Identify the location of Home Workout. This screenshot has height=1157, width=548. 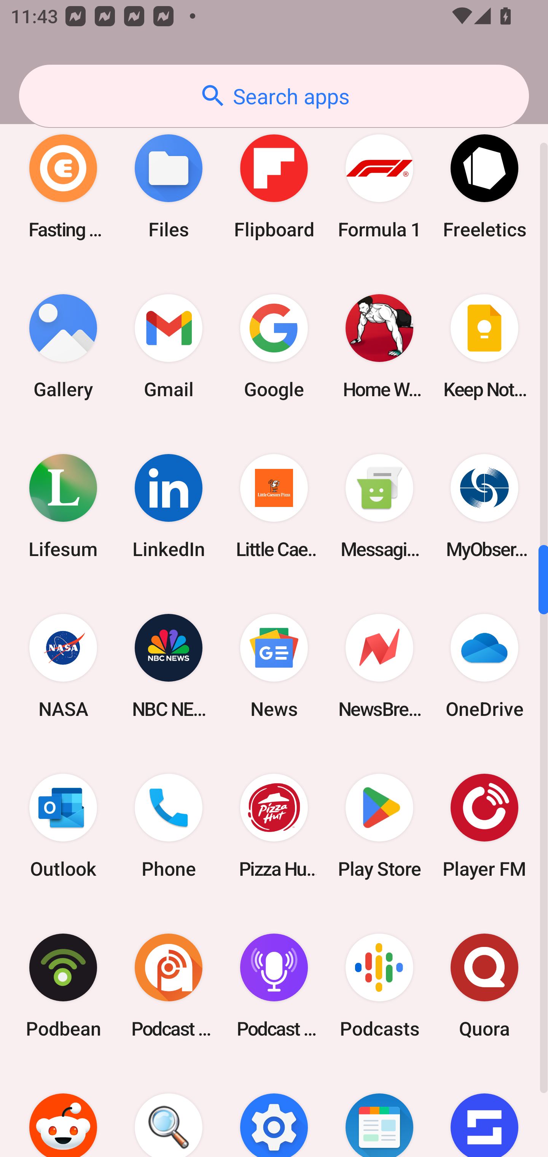
(379, 346).